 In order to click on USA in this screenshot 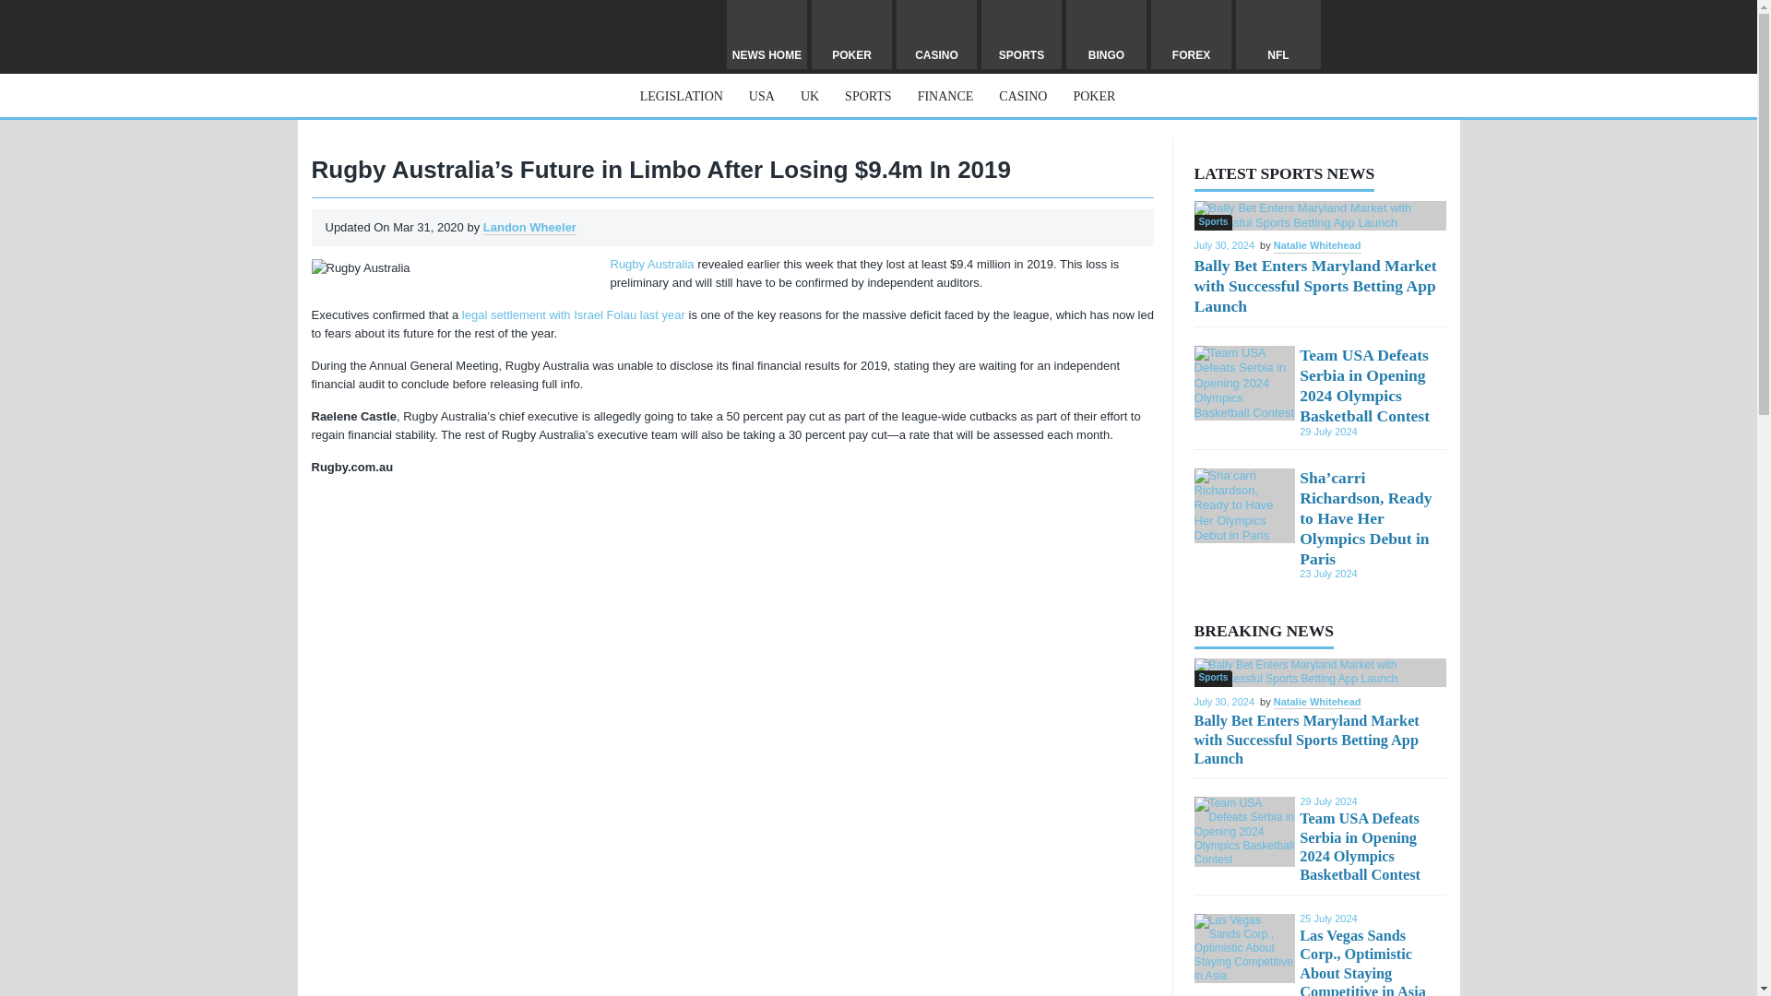, I will do `click(761, 96)`.